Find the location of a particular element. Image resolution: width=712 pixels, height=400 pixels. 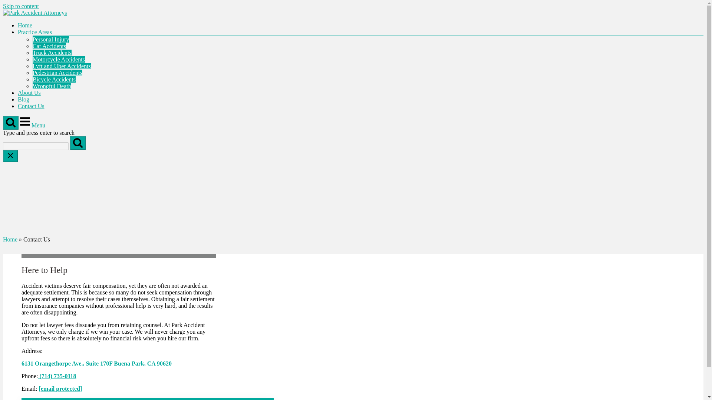

Truck Accidents is located at coordinates (52, 53).